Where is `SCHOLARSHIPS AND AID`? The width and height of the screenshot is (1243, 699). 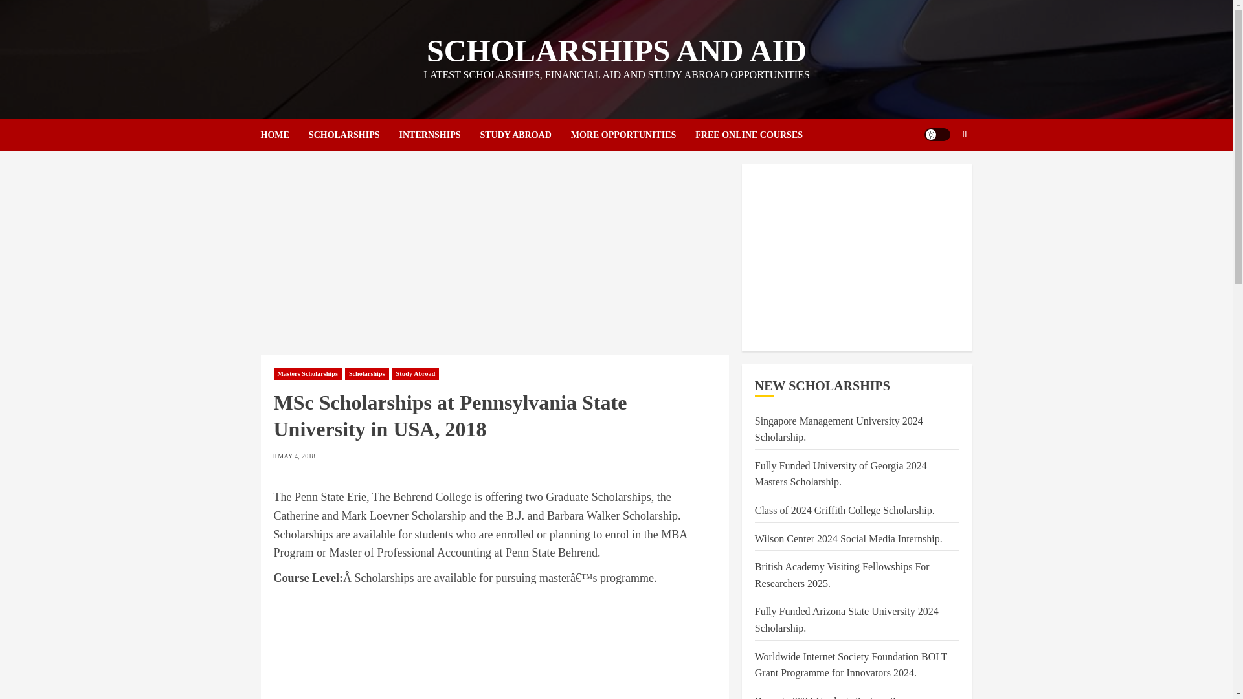 SCHOLARSHIPS AND AID is located at coordinates (616, 50).